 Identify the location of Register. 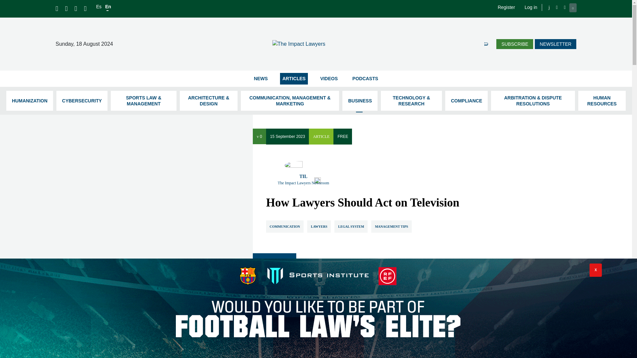
(506, 7).